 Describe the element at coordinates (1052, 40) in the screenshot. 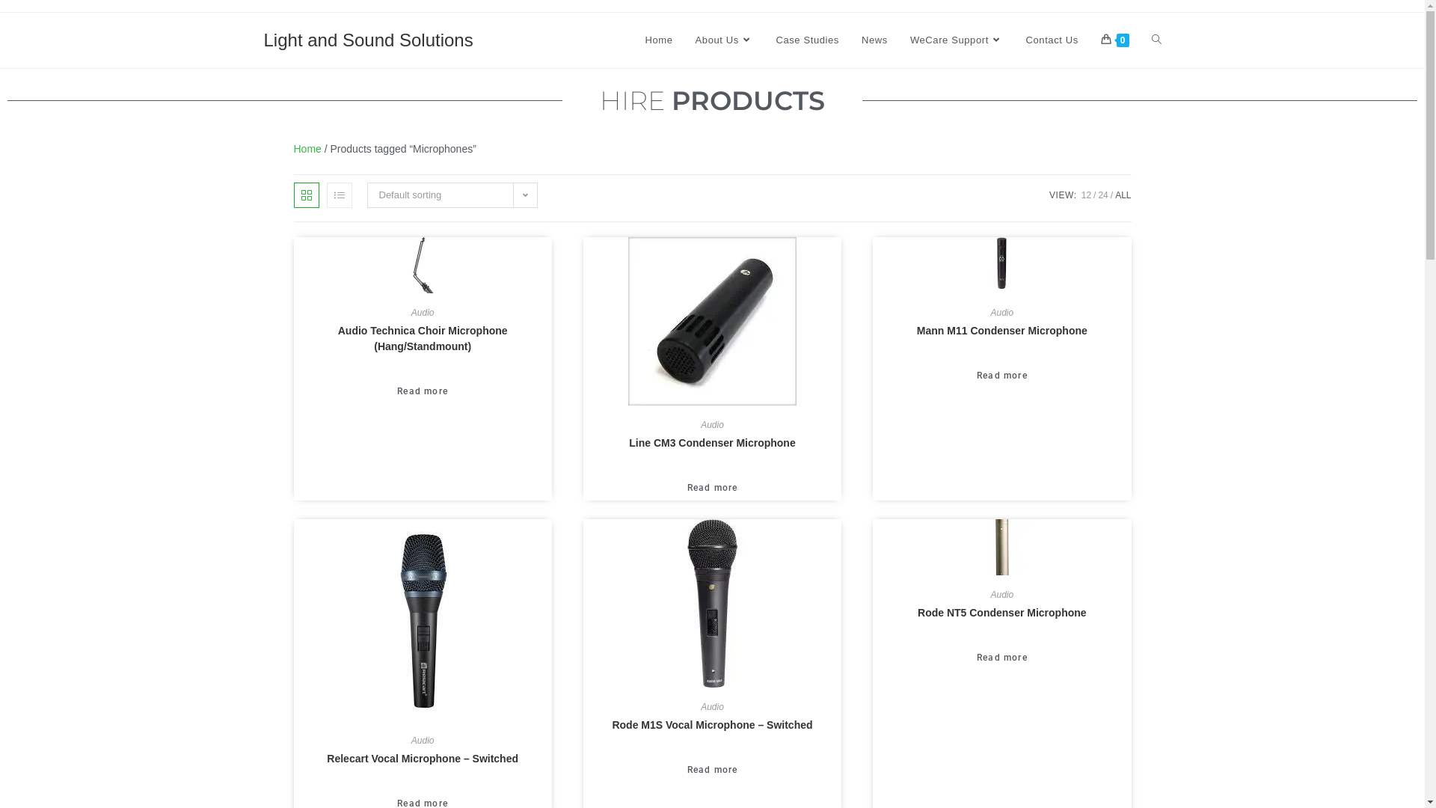

I see `Contact Us` at that location.